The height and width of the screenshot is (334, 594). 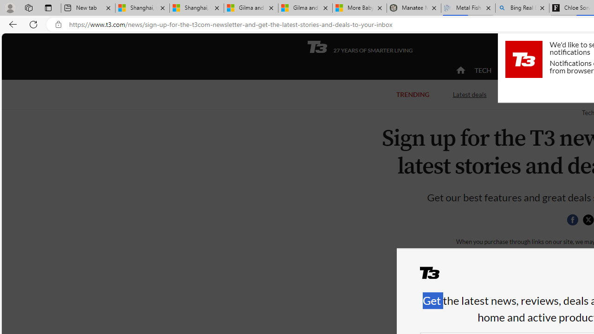 I want to click on Back to Class 2024, so click(x=547, y=94).